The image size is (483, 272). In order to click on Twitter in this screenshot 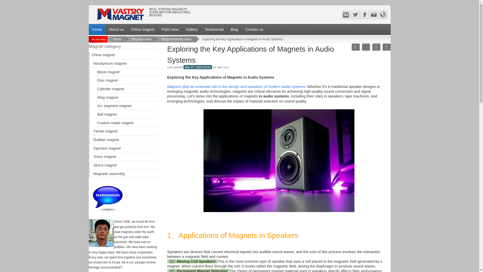, I will do `click(355, 15)`.